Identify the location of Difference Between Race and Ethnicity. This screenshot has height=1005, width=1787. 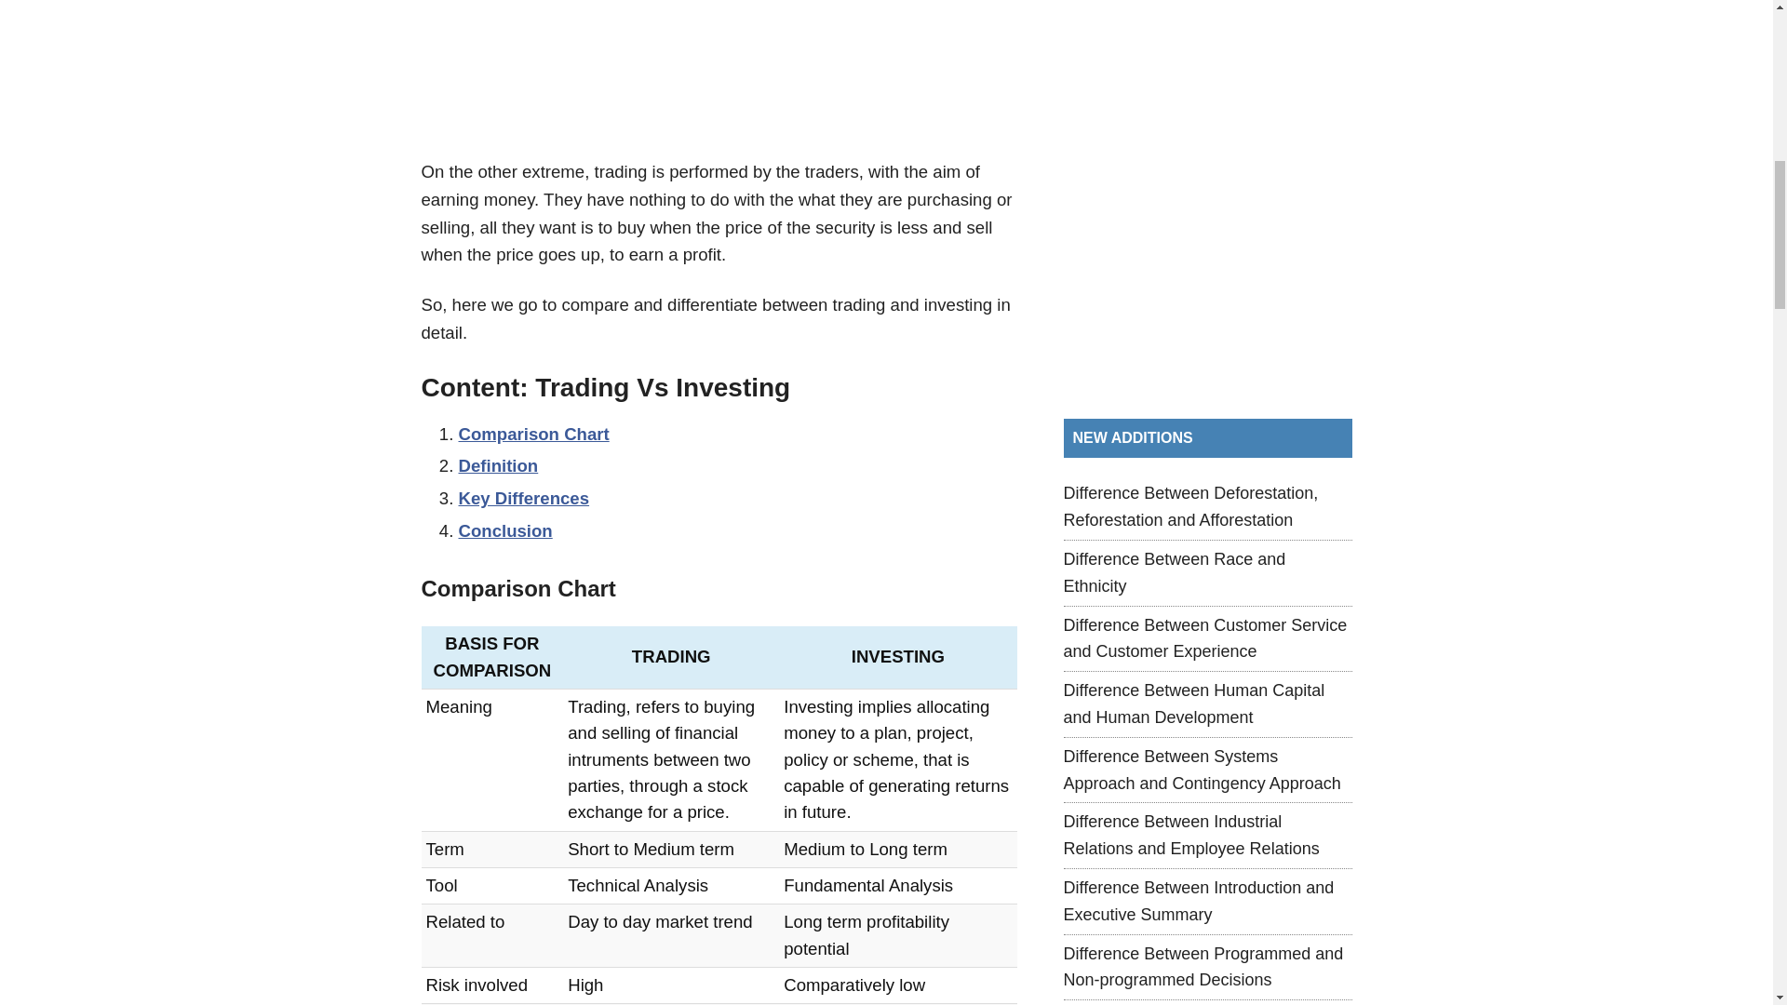
(1174, 572).